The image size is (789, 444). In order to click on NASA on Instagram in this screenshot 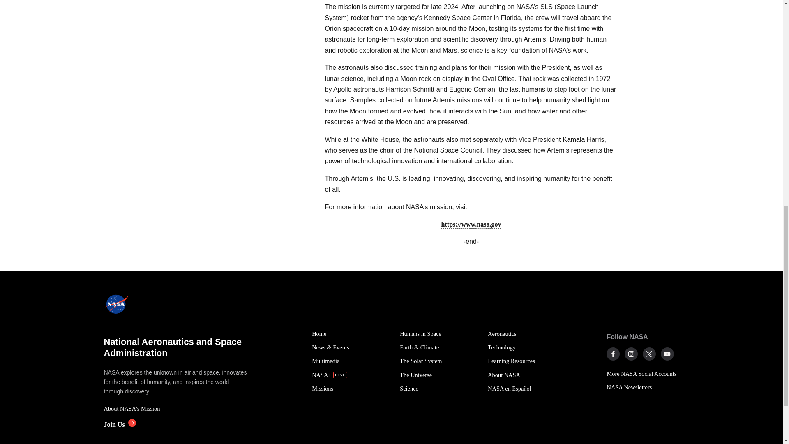, I will do `click(631, 354)`.